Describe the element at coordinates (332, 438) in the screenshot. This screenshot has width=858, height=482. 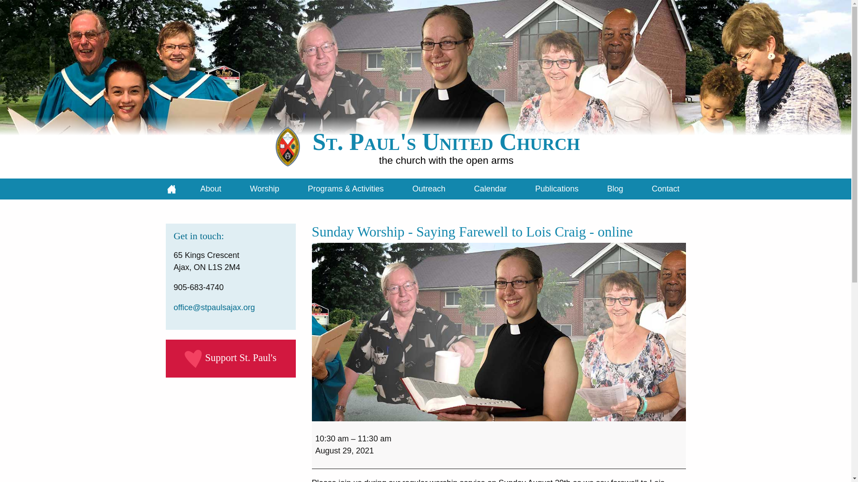
I see `2021-08-29T10:30:00-04:00` at that location.